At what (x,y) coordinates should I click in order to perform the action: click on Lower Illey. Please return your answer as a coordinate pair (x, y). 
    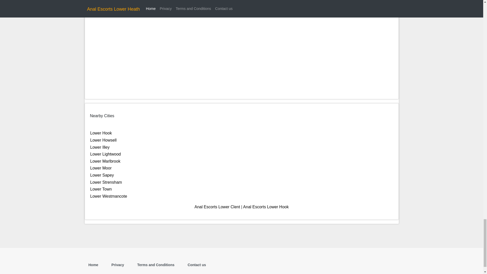
    Looking at the image, I should click on (100, 147).